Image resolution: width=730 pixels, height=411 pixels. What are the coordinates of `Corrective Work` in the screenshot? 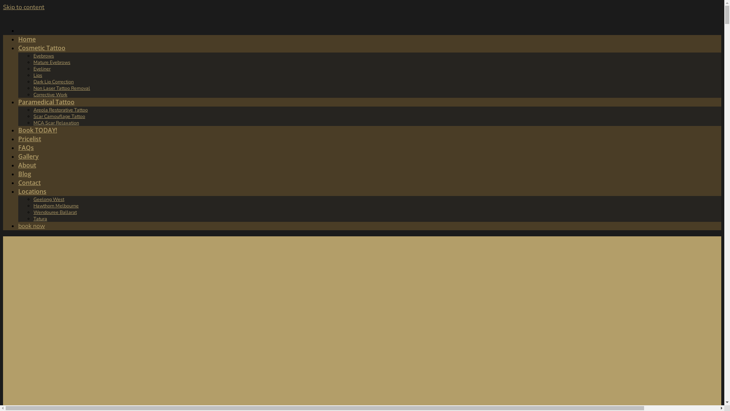 It's located at (50, 94).